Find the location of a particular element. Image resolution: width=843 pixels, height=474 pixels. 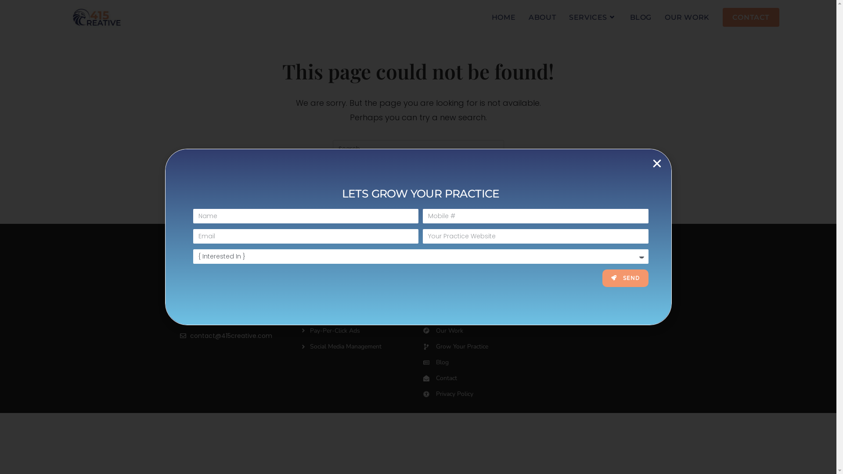

Privacy Policy is located at coordinates (484, 394).